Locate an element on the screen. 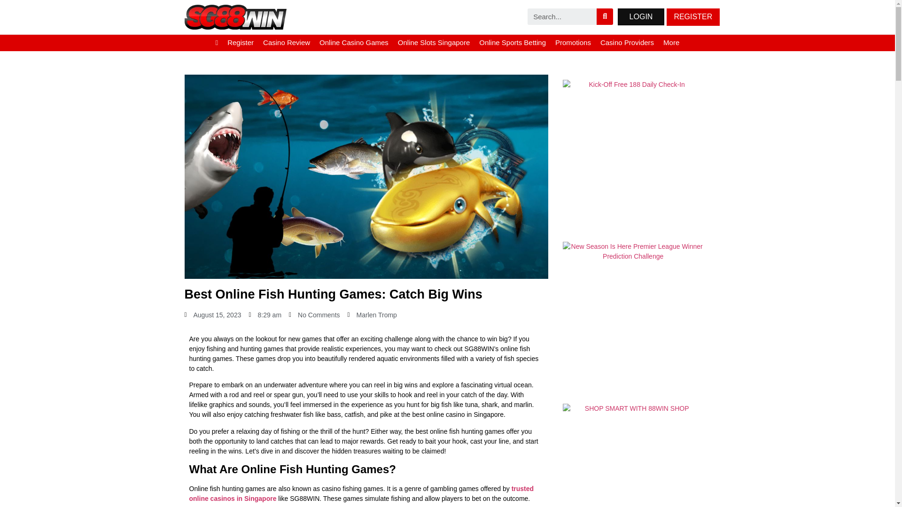 The height and width of the screenshot is (507, 902). Casino Providers is located at coordinates (627, 43).